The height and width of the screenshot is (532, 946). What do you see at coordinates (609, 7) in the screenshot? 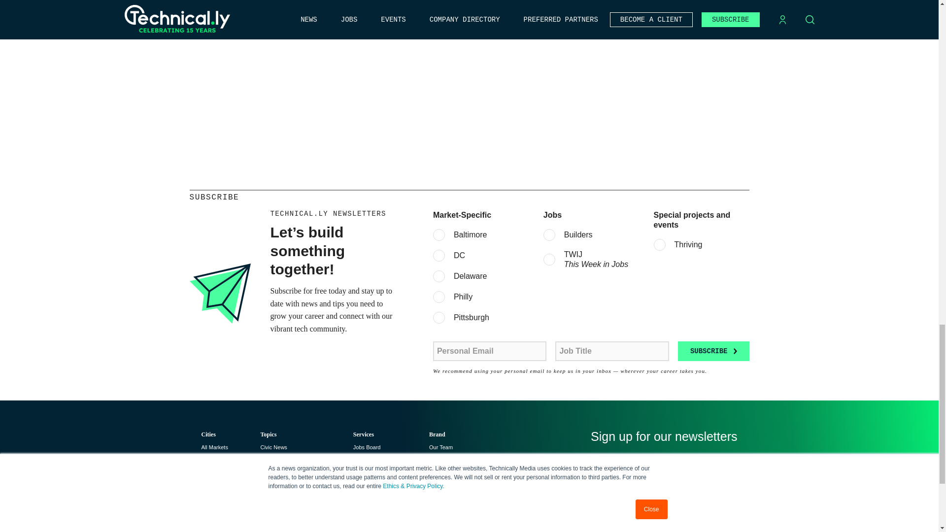
I see `Share to Facebook` at bounding box center [609, 7].